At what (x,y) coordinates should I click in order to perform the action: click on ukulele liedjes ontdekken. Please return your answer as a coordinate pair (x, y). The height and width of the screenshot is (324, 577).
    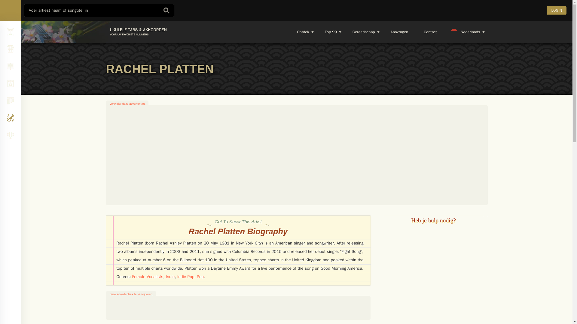
    Looking at the image, I should click on (303, 32).